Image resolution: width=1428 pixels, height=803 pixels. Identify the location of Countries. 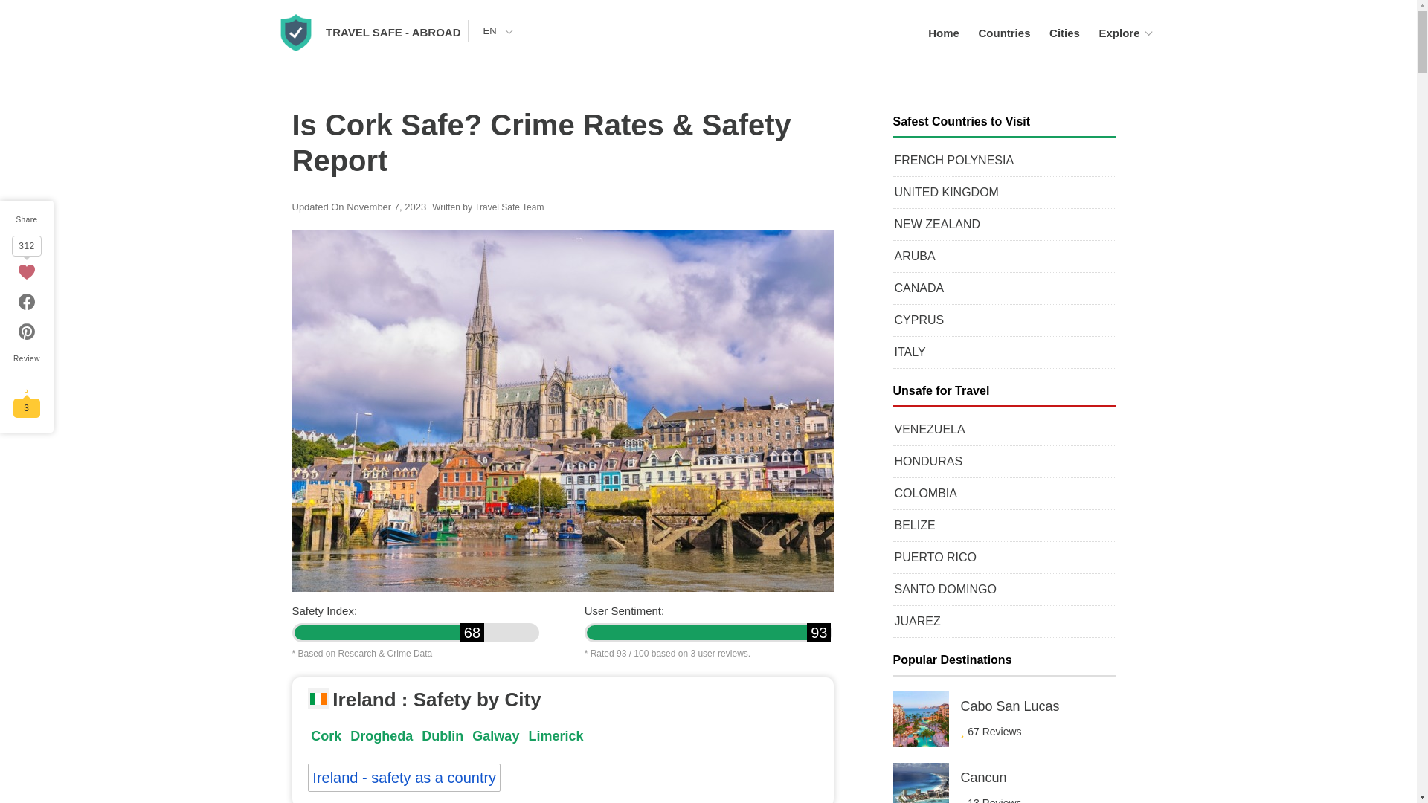
(1004, 33).